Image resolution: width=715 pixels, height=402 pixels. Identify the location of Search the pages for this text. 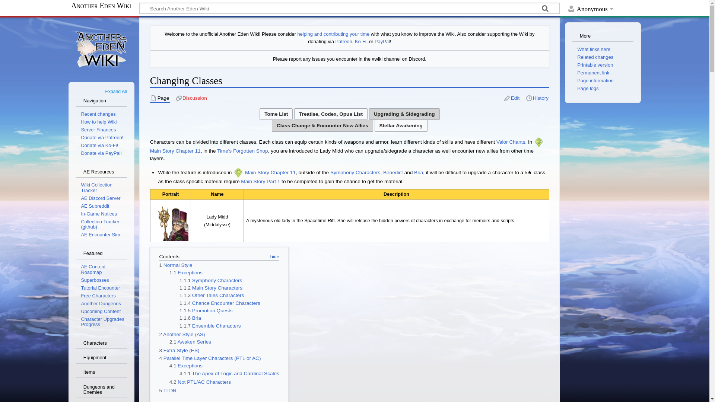
(545, 9).